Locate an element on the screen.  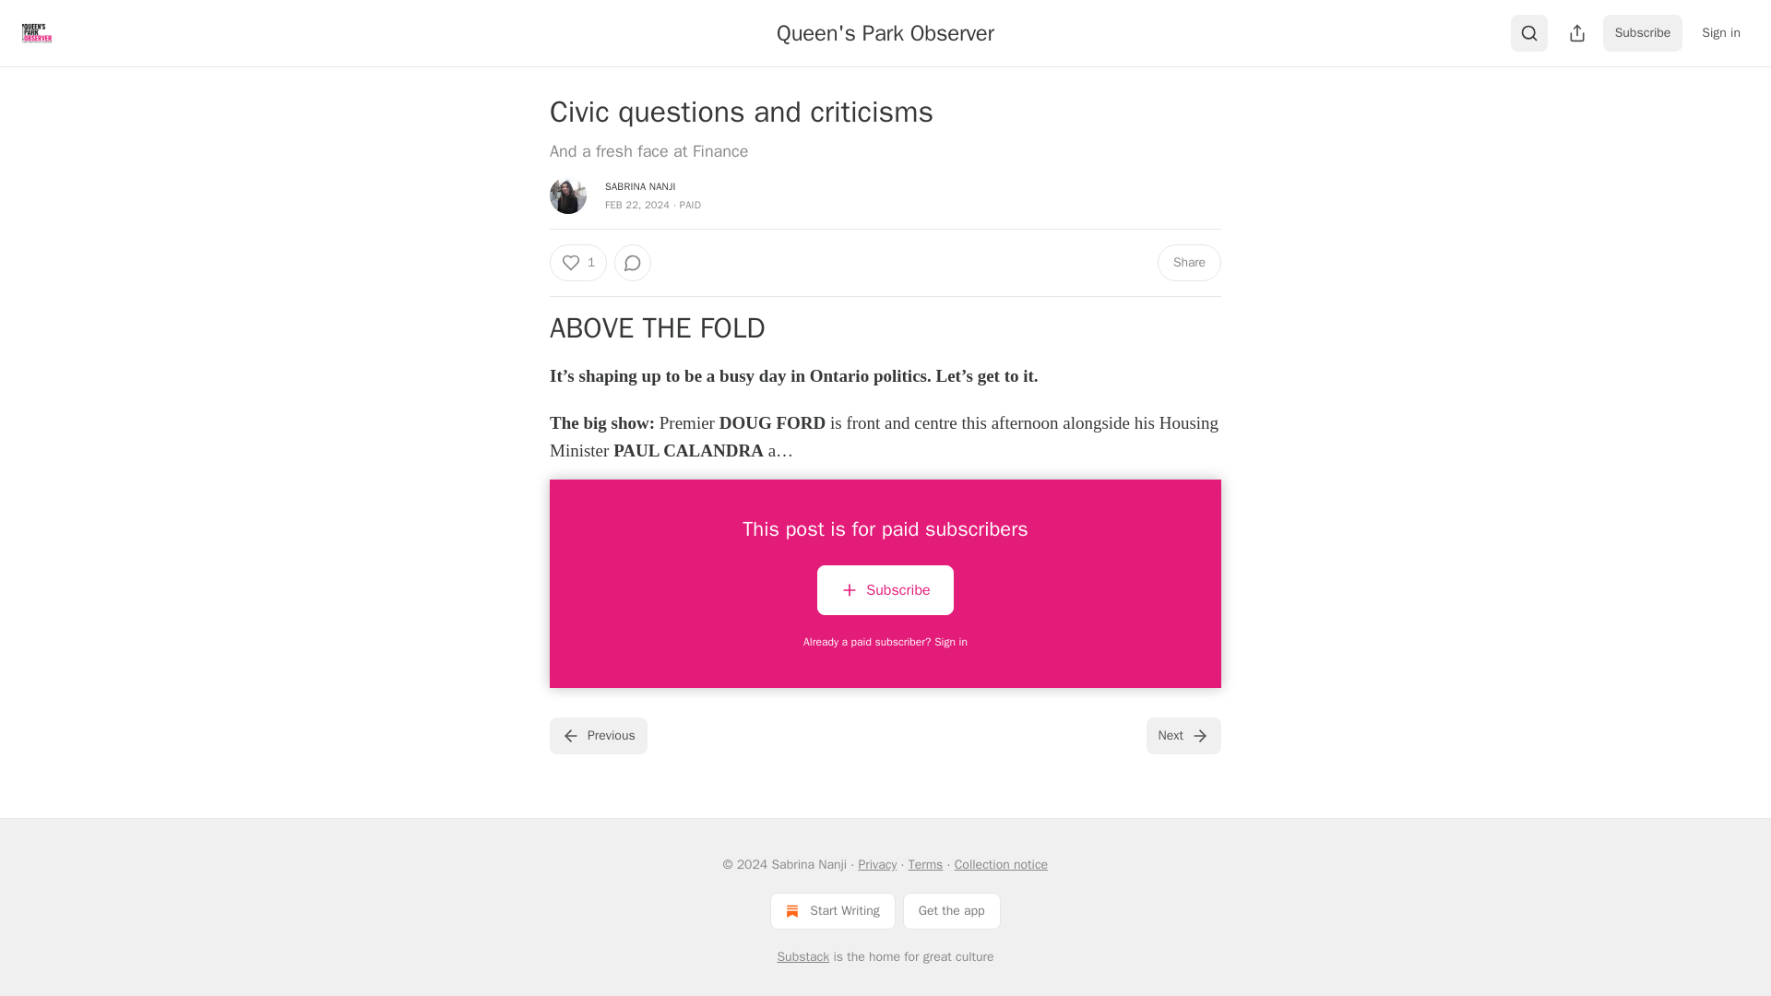
Subscribe is located at coordinates (884, 590).